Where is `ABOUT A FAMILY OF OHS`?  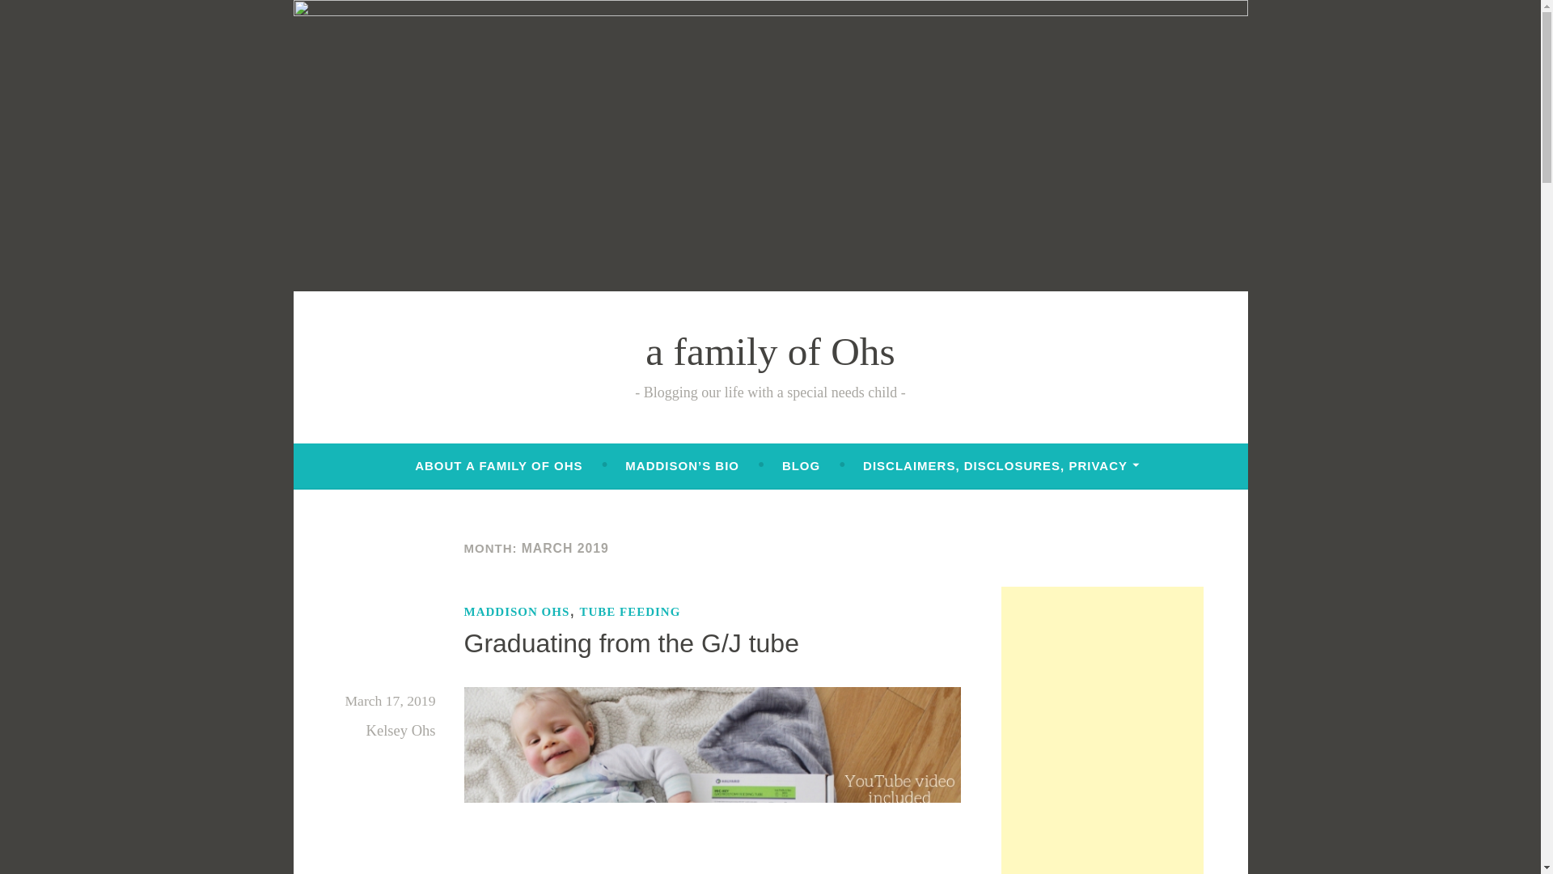 ABOUT A FAMILY OF OHS is located at coordinates (498, 466).